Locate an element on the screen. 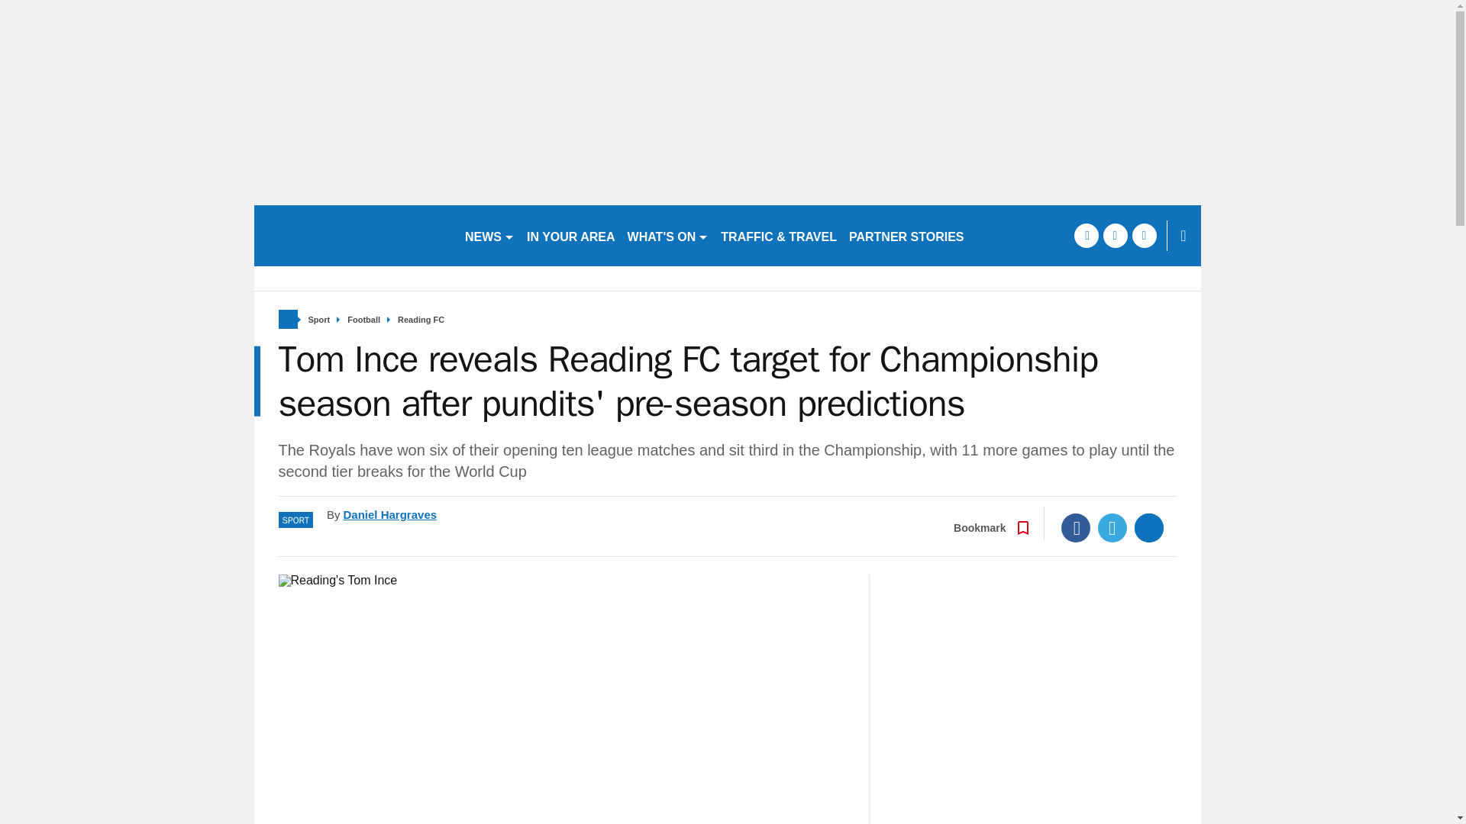 This screenshot has width=1466, height=824. twitter is located at coordinates (1115, 235).